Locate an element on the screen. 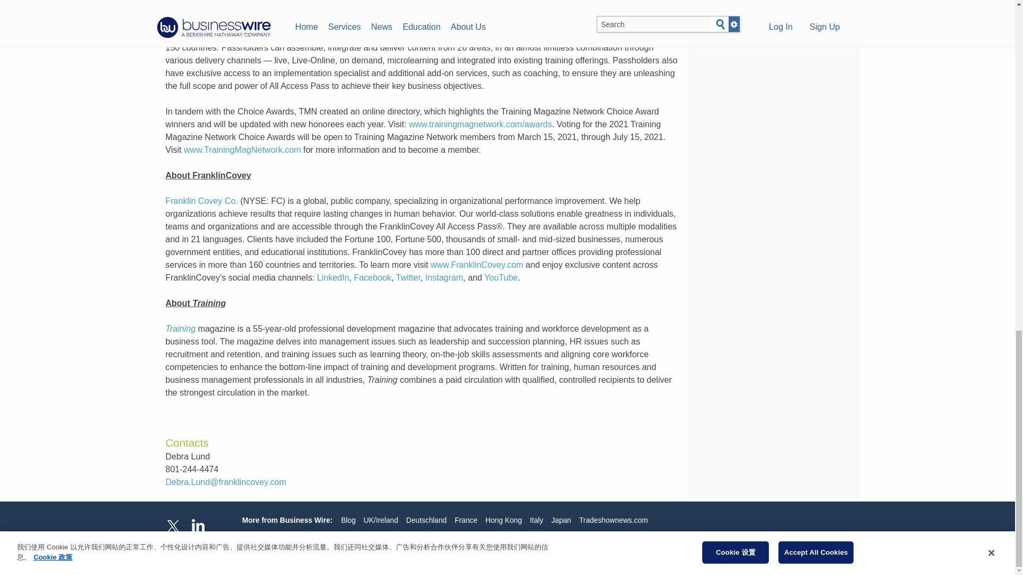  Training is located at coordinates (180, 329).